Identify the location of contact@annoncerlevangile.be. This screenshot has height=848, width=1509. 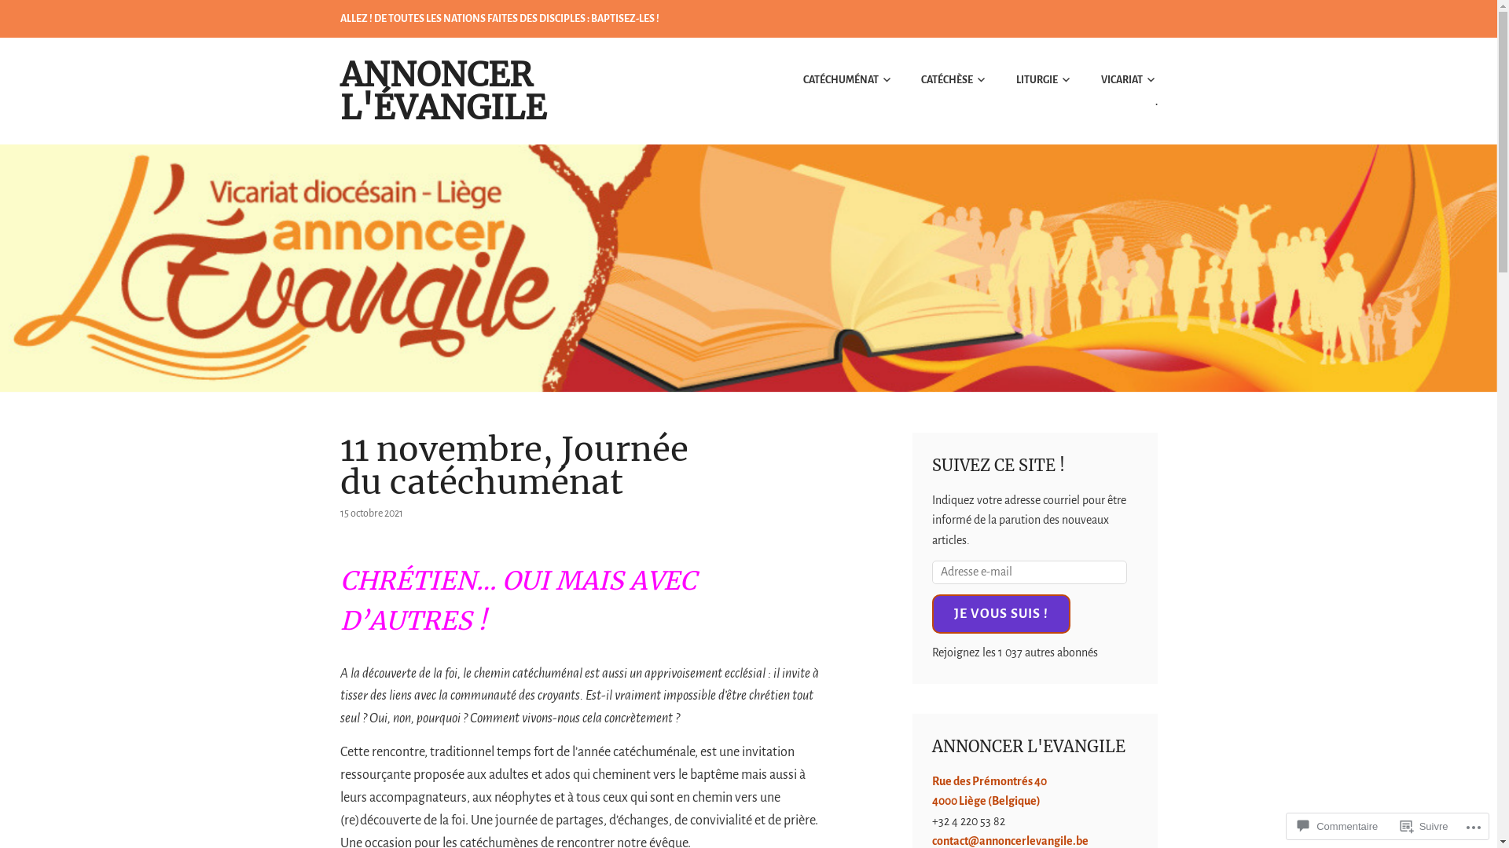
(1011, 841).